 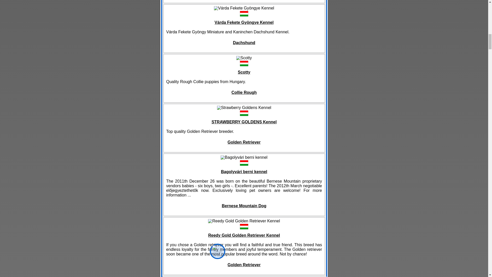 I want to click on Golden Retriever, so click(x=244, y=142).